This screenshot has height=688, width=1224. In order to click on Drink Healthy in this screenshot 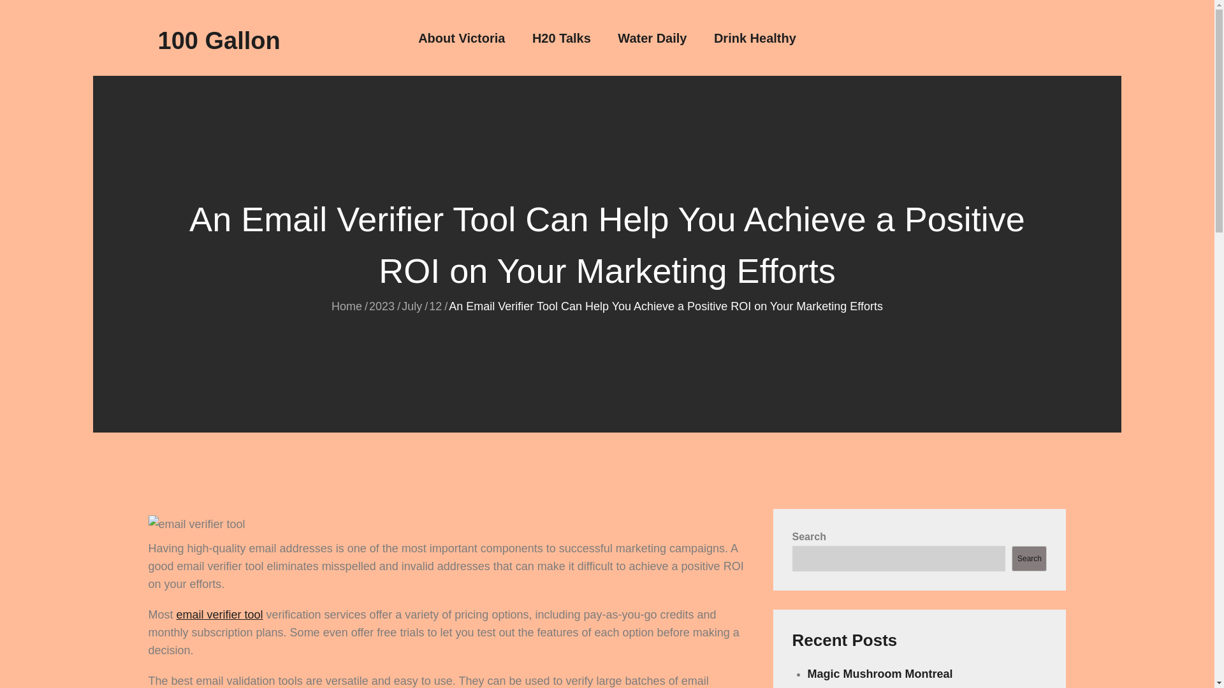, I will do `click(755, 38)`.